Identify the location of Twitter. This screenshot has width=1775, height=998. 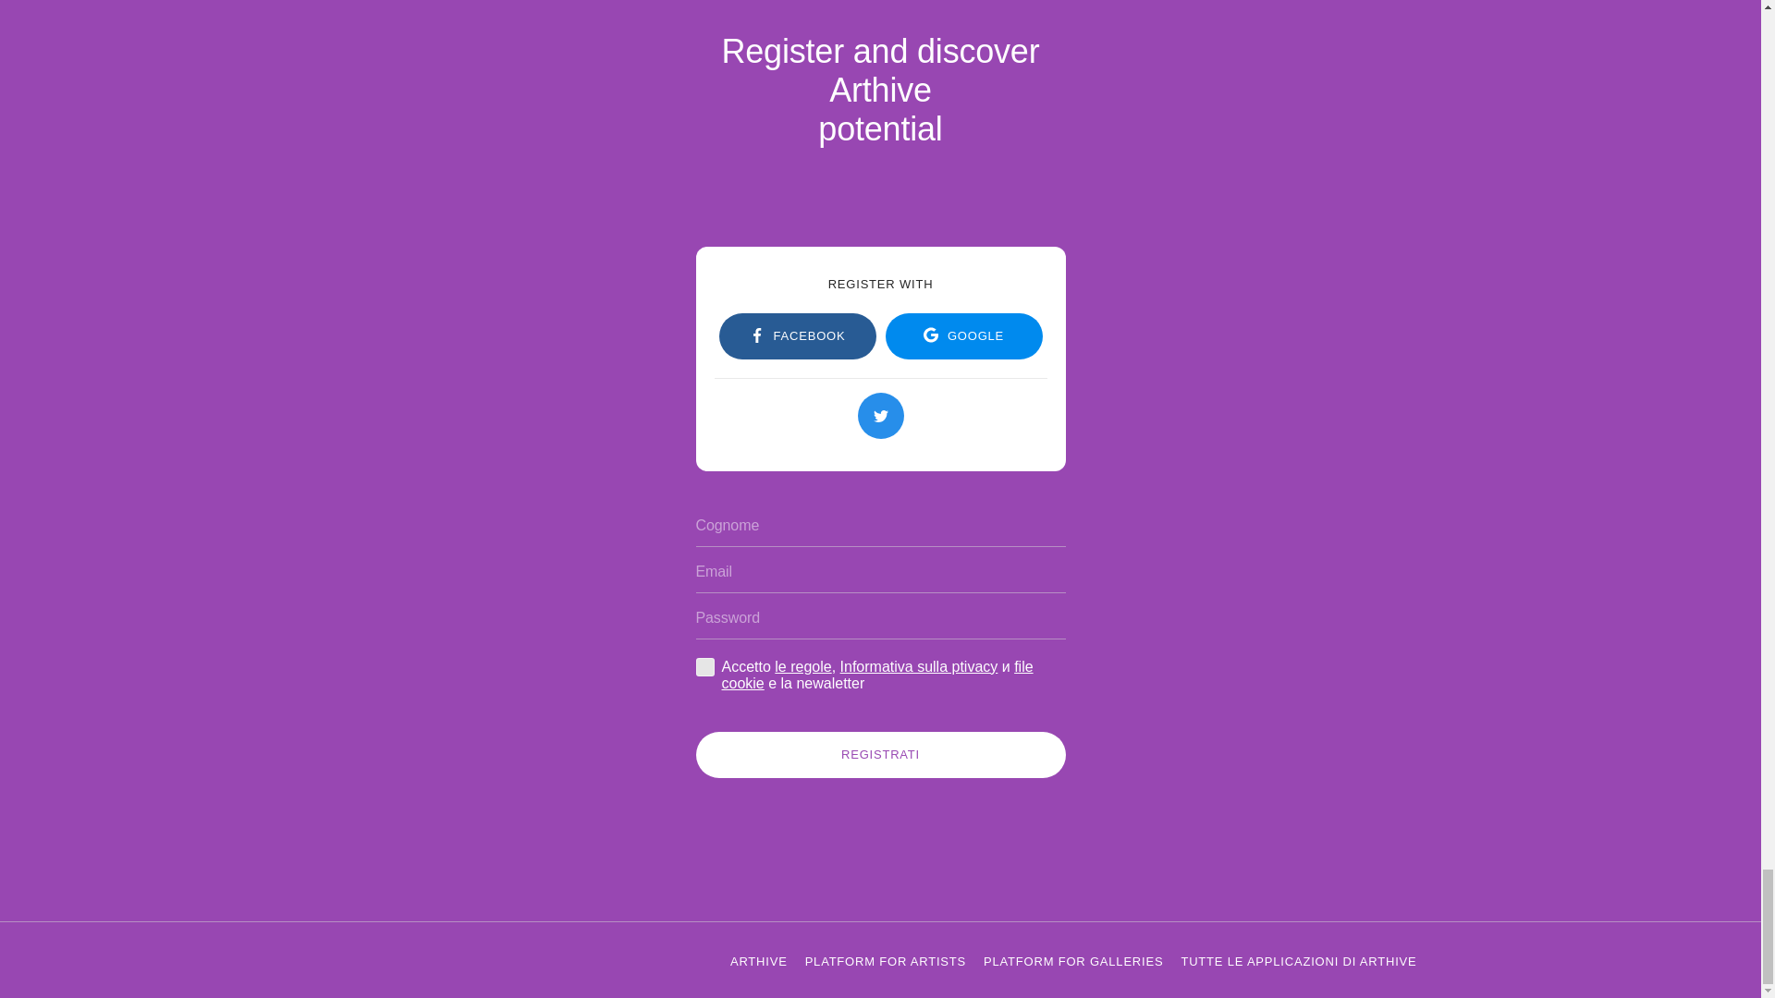
(880, 416).